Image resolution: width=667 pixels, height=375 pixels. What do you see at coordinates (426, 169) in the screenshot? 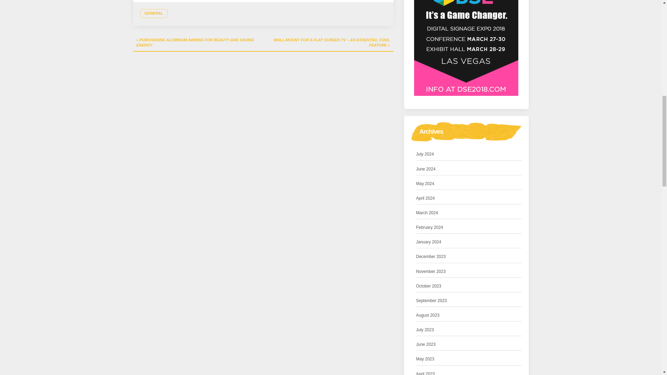
I see `June 2024` at bounding box center [426, 169].